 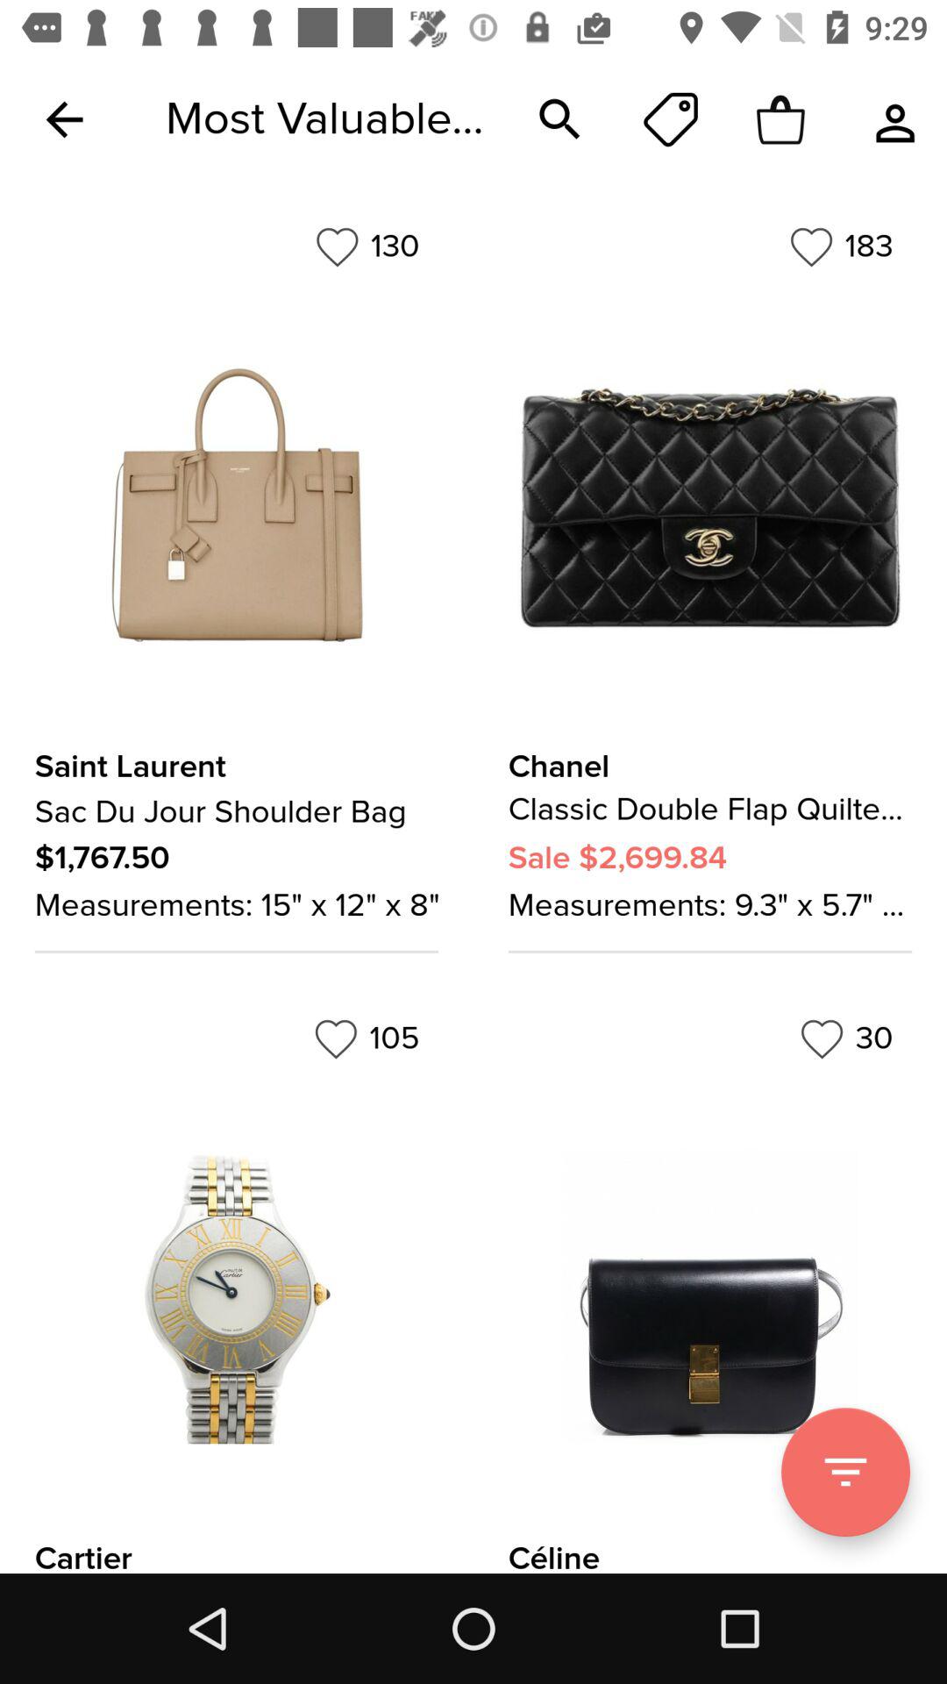 I want to click on jump to 105 item, so click(x=367, y=1038).